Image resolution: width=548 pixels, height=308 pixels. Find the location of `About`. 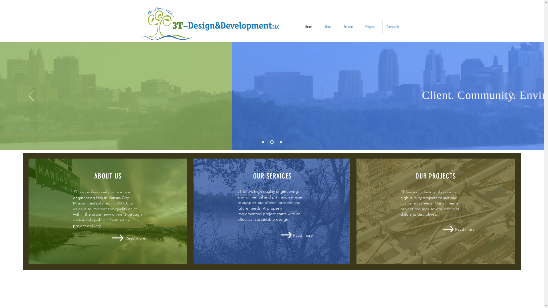

About is located at coordinates (330, 27).